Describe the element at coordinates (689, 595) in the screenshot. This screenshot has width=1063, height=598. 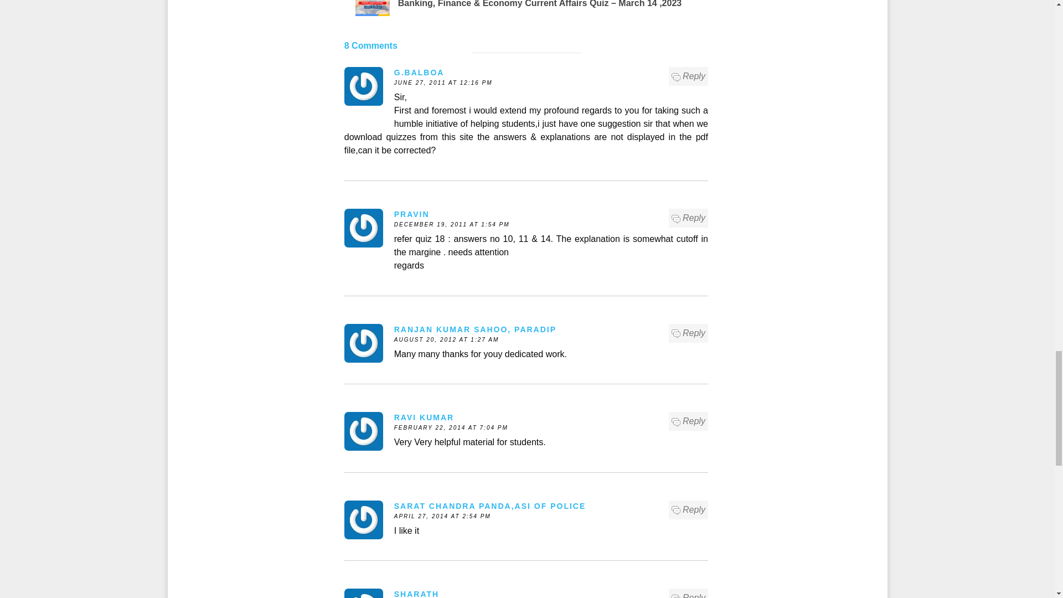
I see `Reply` at that location.